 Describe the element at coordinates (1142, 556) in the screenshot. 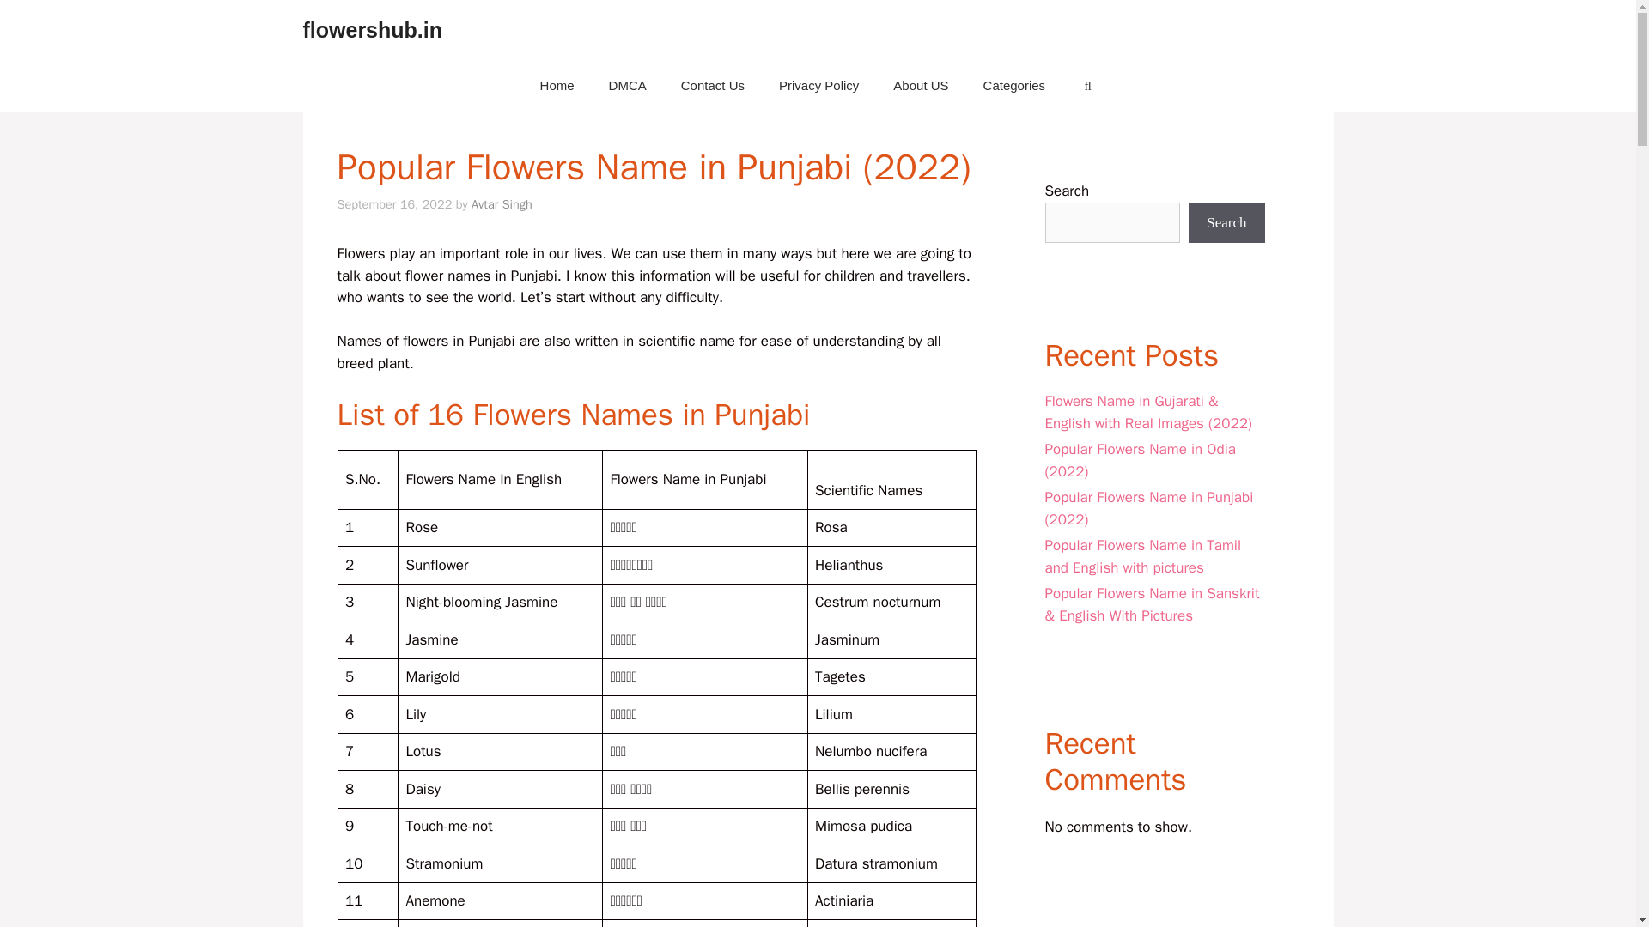

I see `Popular Flowers Name in Tamil and English with pictures` at that location.